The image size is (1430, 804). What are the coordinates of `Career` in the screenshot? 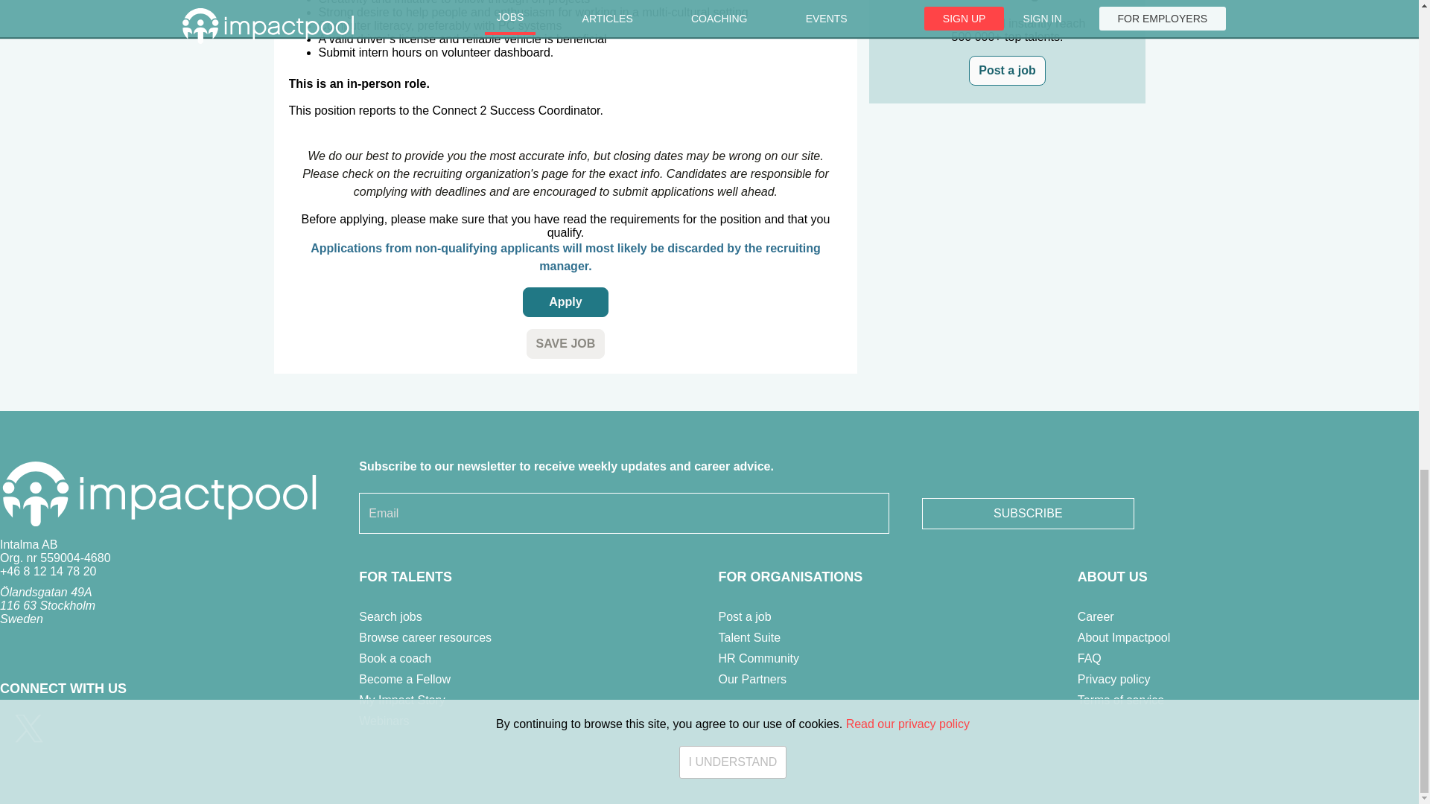 It's located at (1096, 616).